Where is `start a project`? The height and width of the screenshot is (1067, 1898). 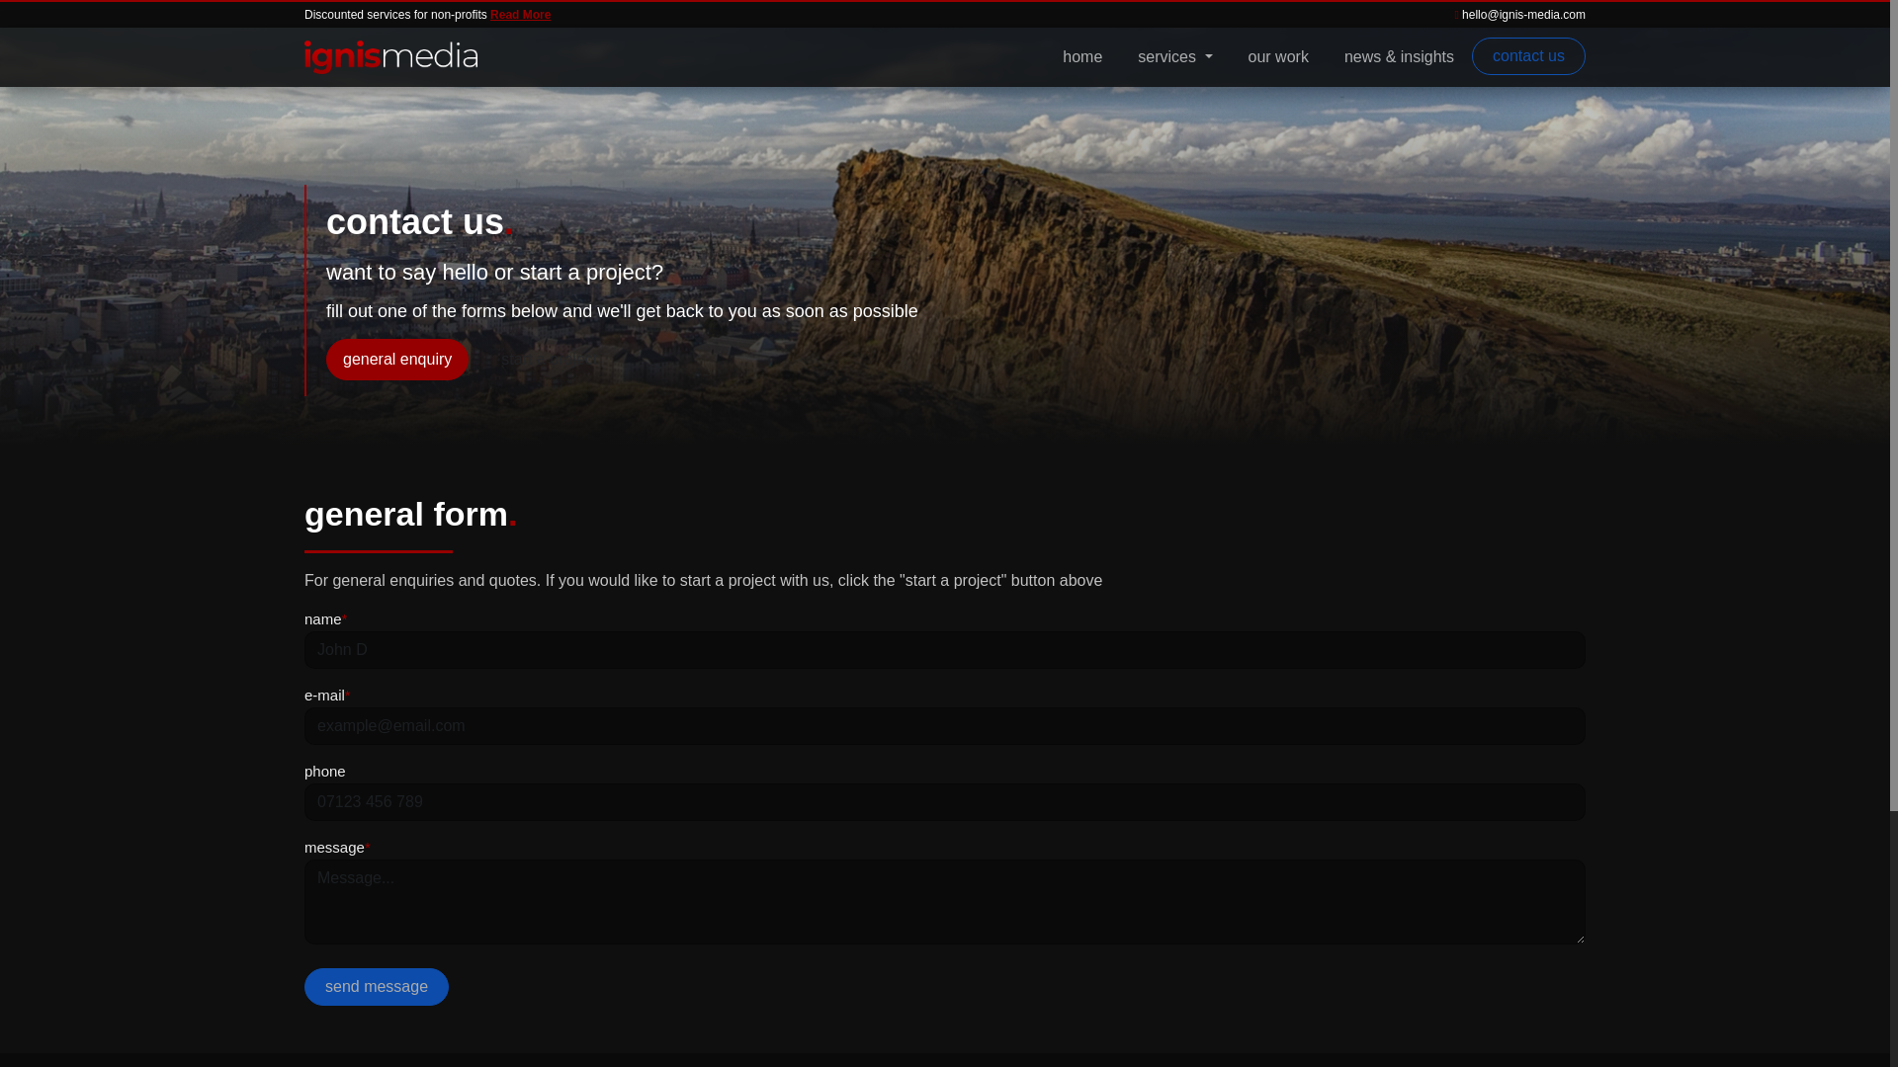
start a project is located at coordinates (548, 360).